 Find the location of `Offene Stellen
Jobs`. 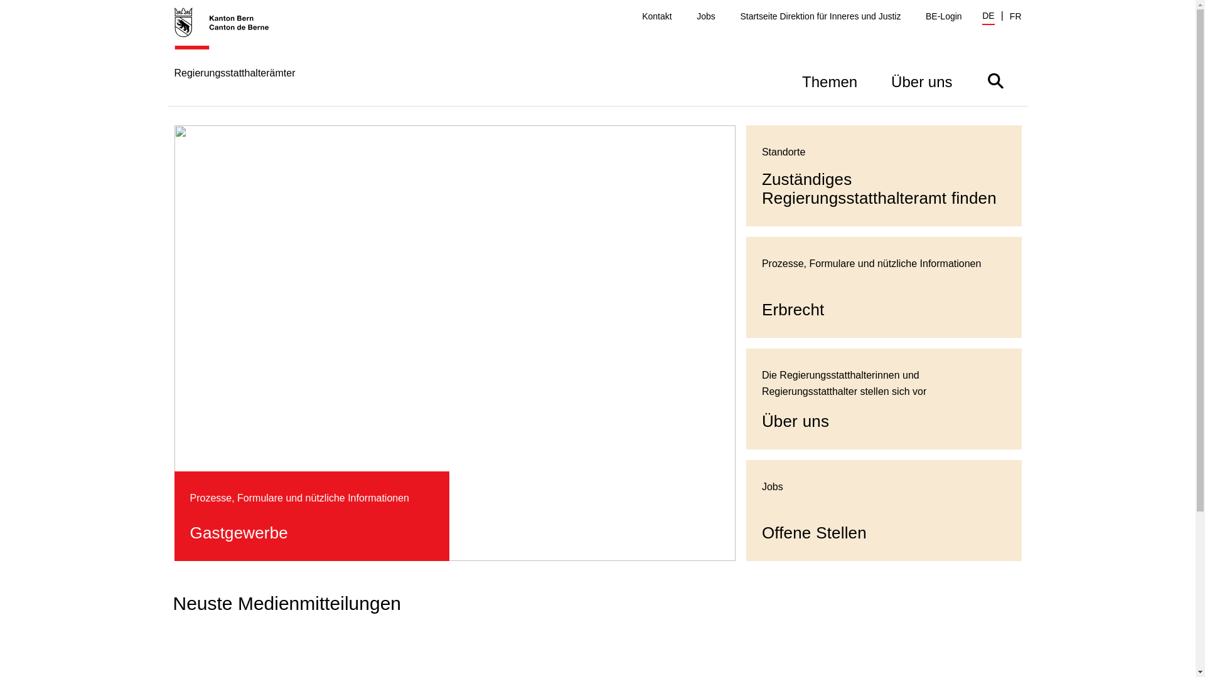

Offene Stellen
Jobs is located at coordinates (884, 510).